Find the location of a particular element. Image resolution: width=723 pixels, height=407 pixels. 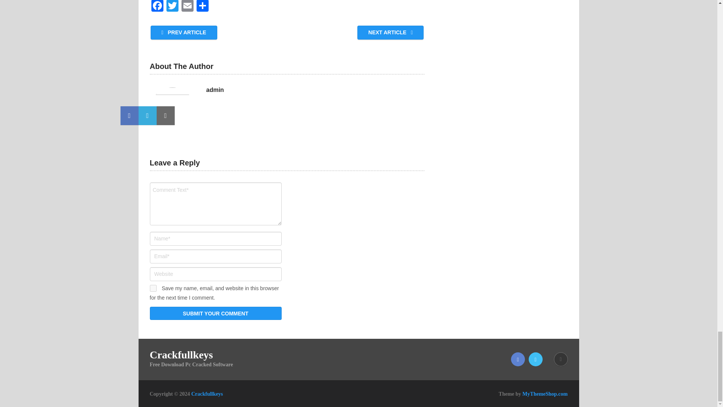

Submit Your Comment is located at coordinates (215, 313).